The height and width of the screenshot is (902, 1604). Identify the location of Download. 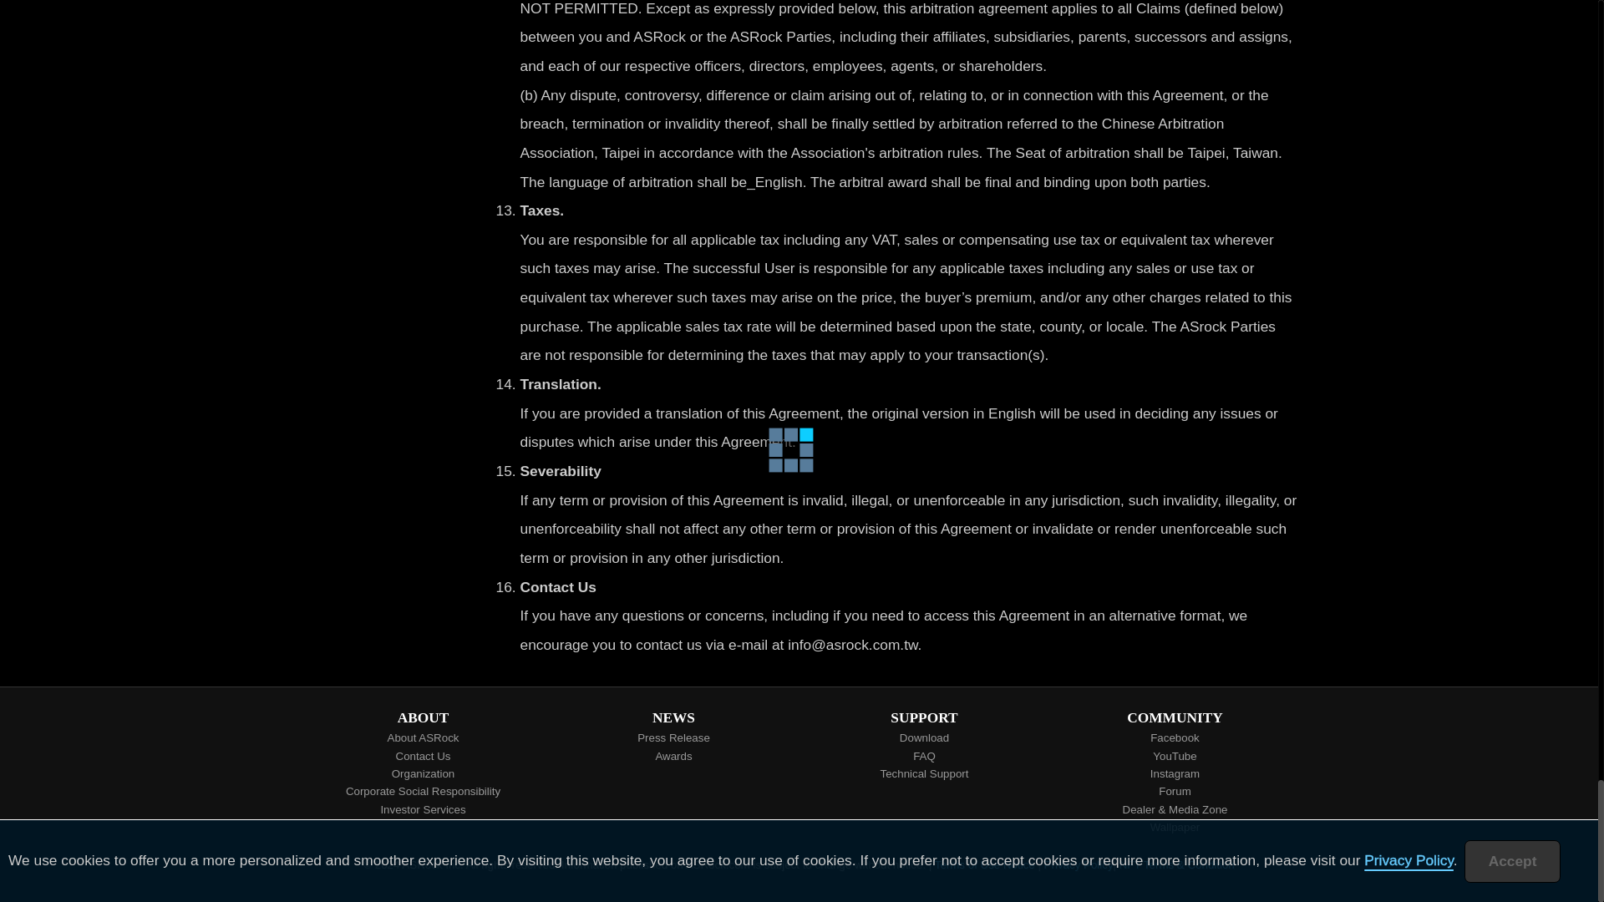
(924, 737).